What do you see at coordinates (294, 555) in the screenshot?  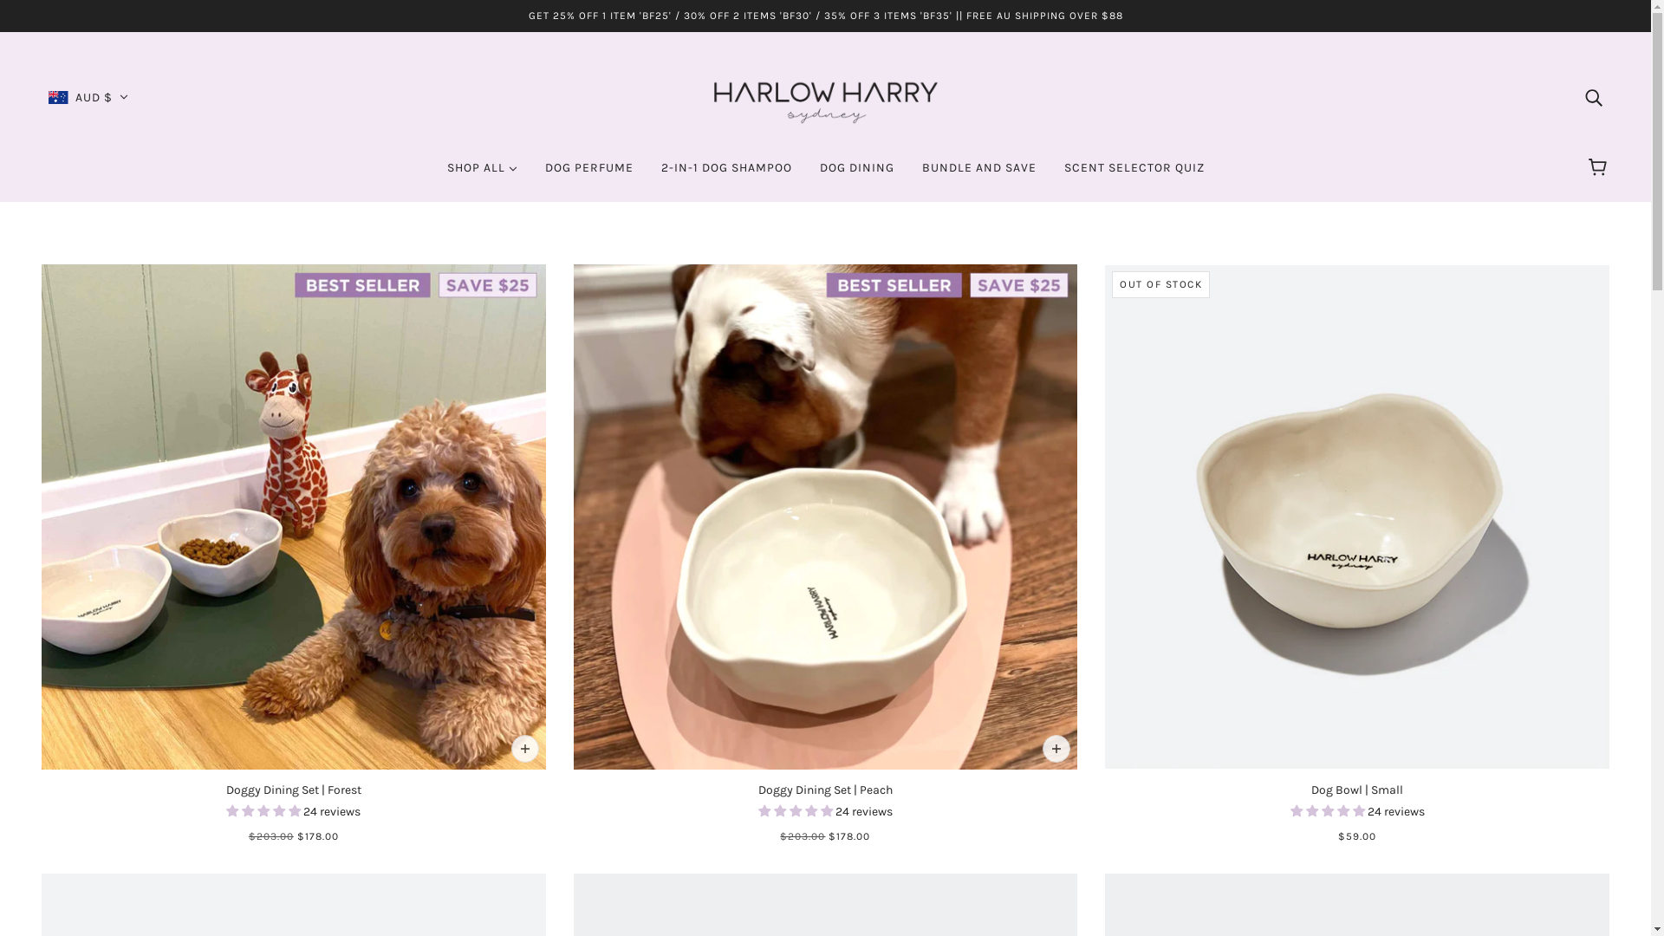 I see `Doggy Dining Set | Forest
24 reviews
$203.00
$178.00` at bounding box center [294, 555].